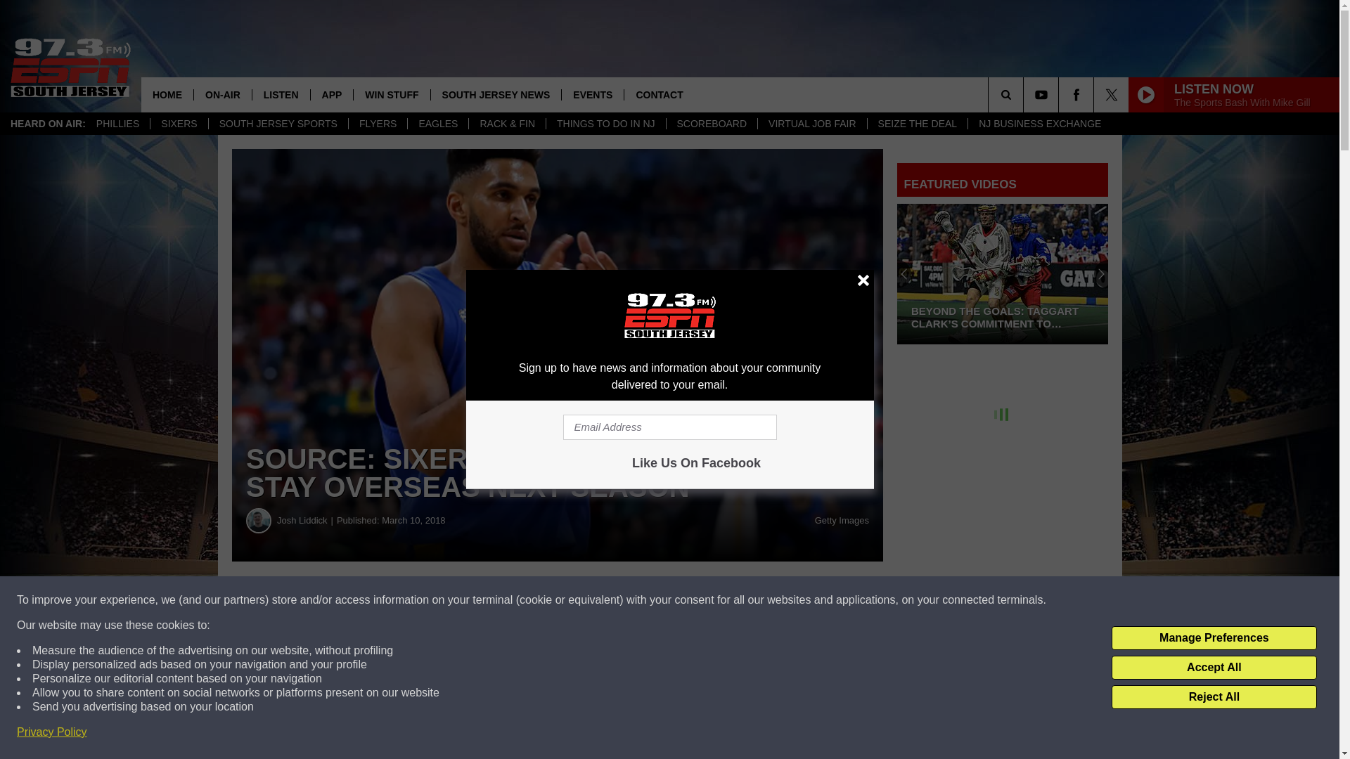 The width and height of the screenshot is (1350, 759). I want to click on LISTEN, so click(281, 94).